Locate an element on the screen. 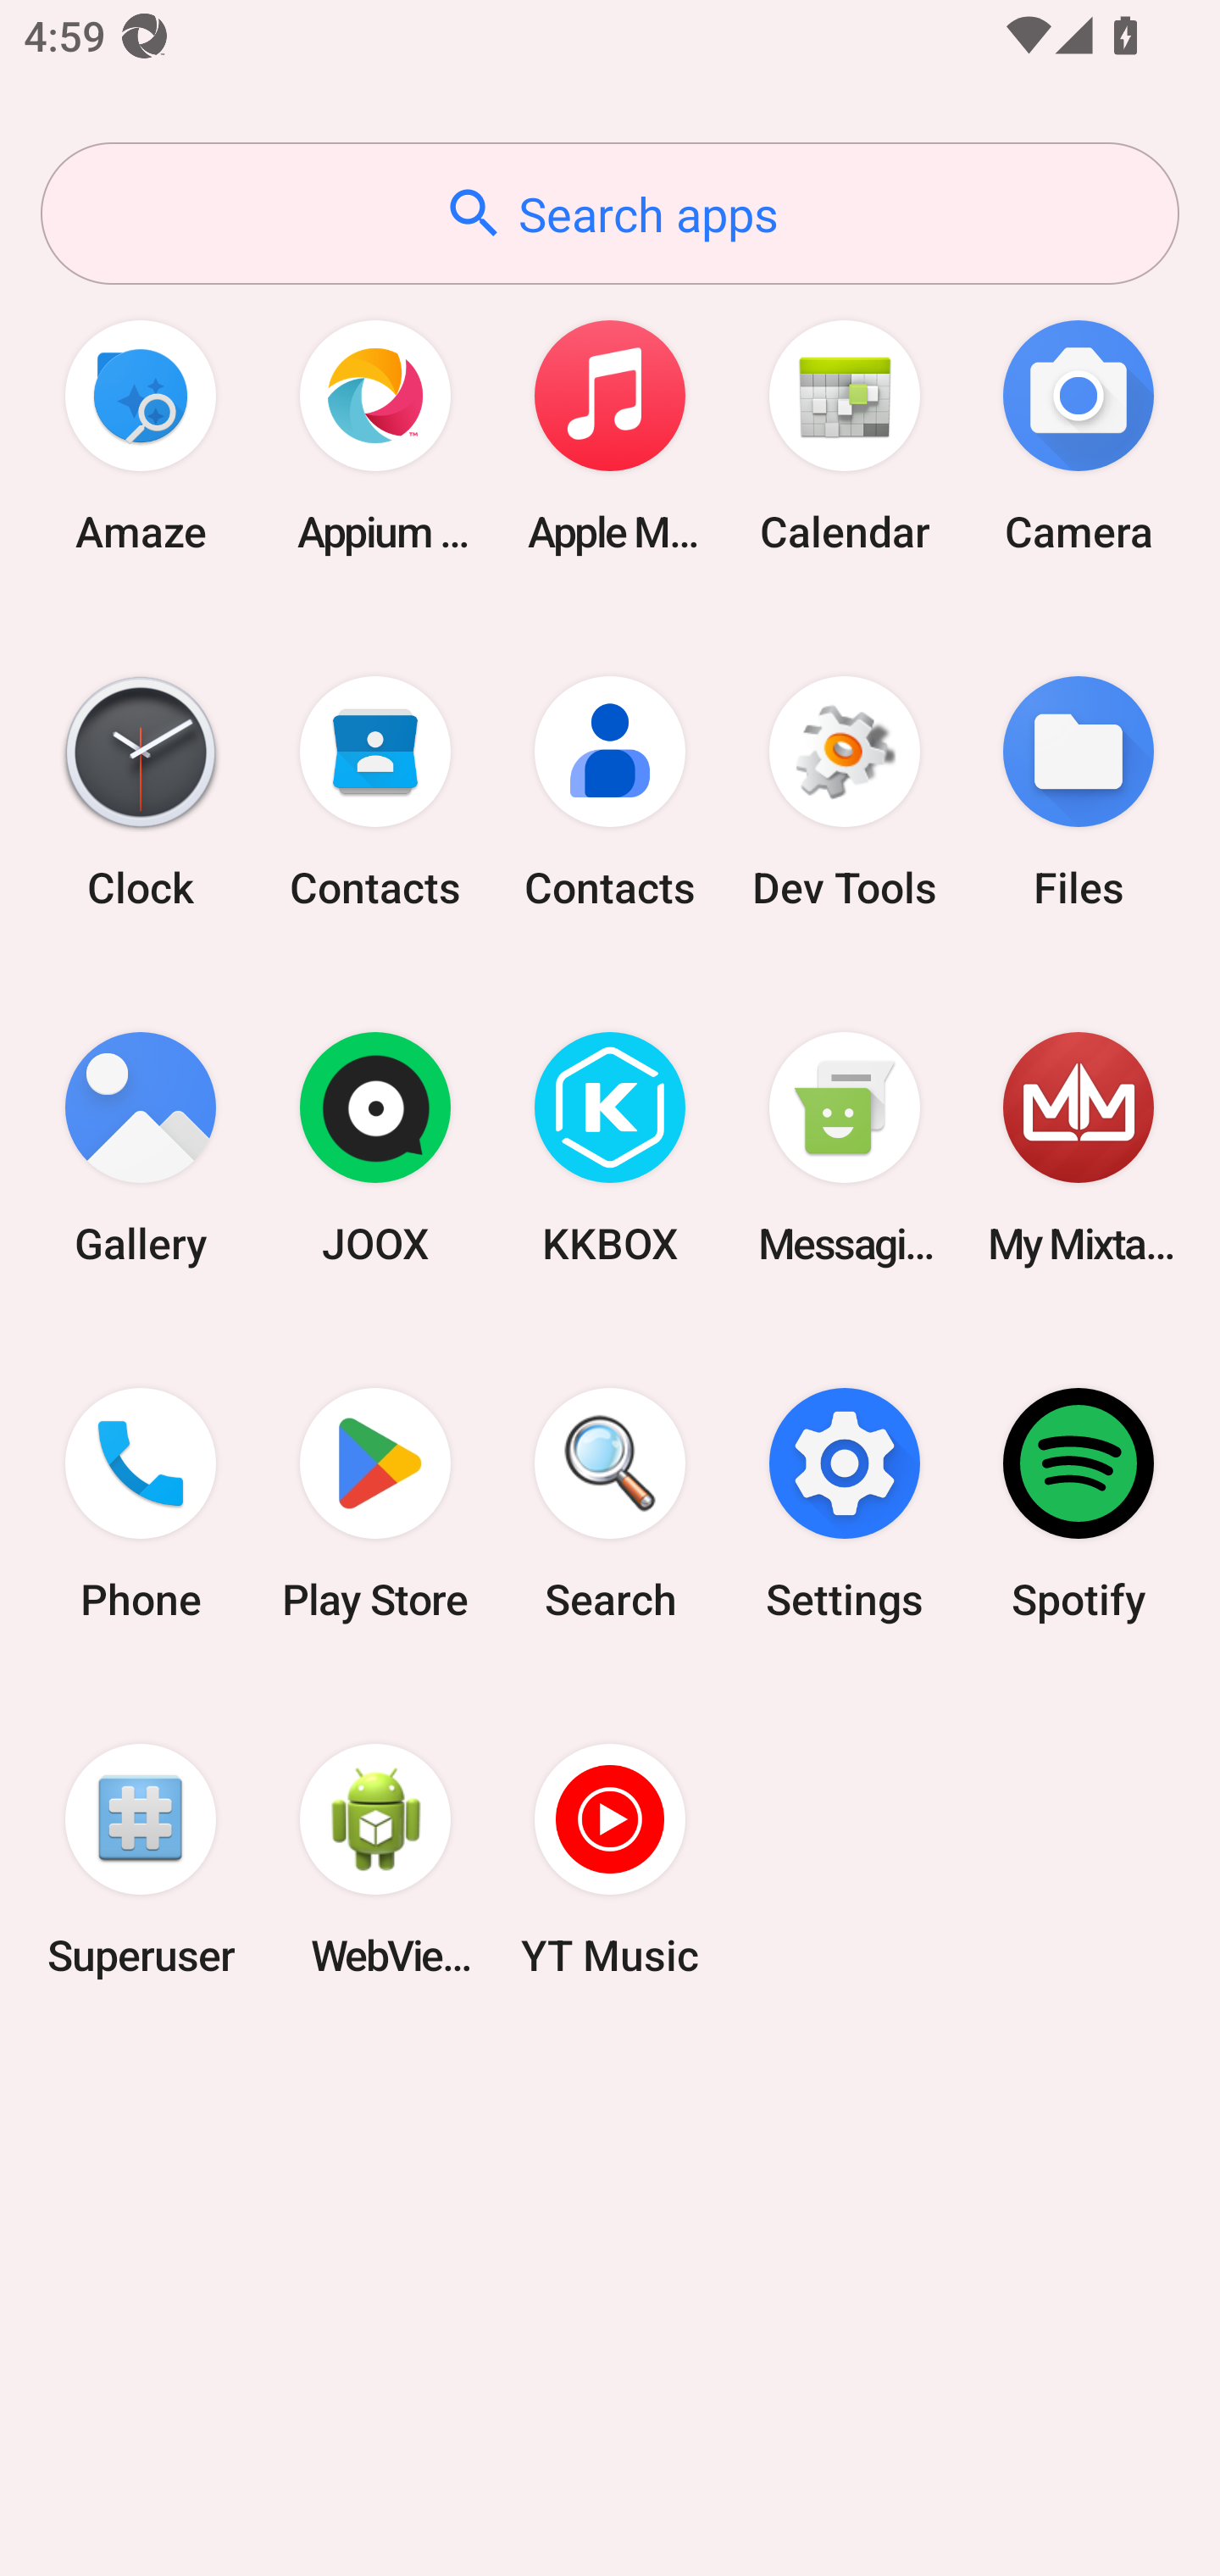  Appium Settings is located at coordinates (375, 436).